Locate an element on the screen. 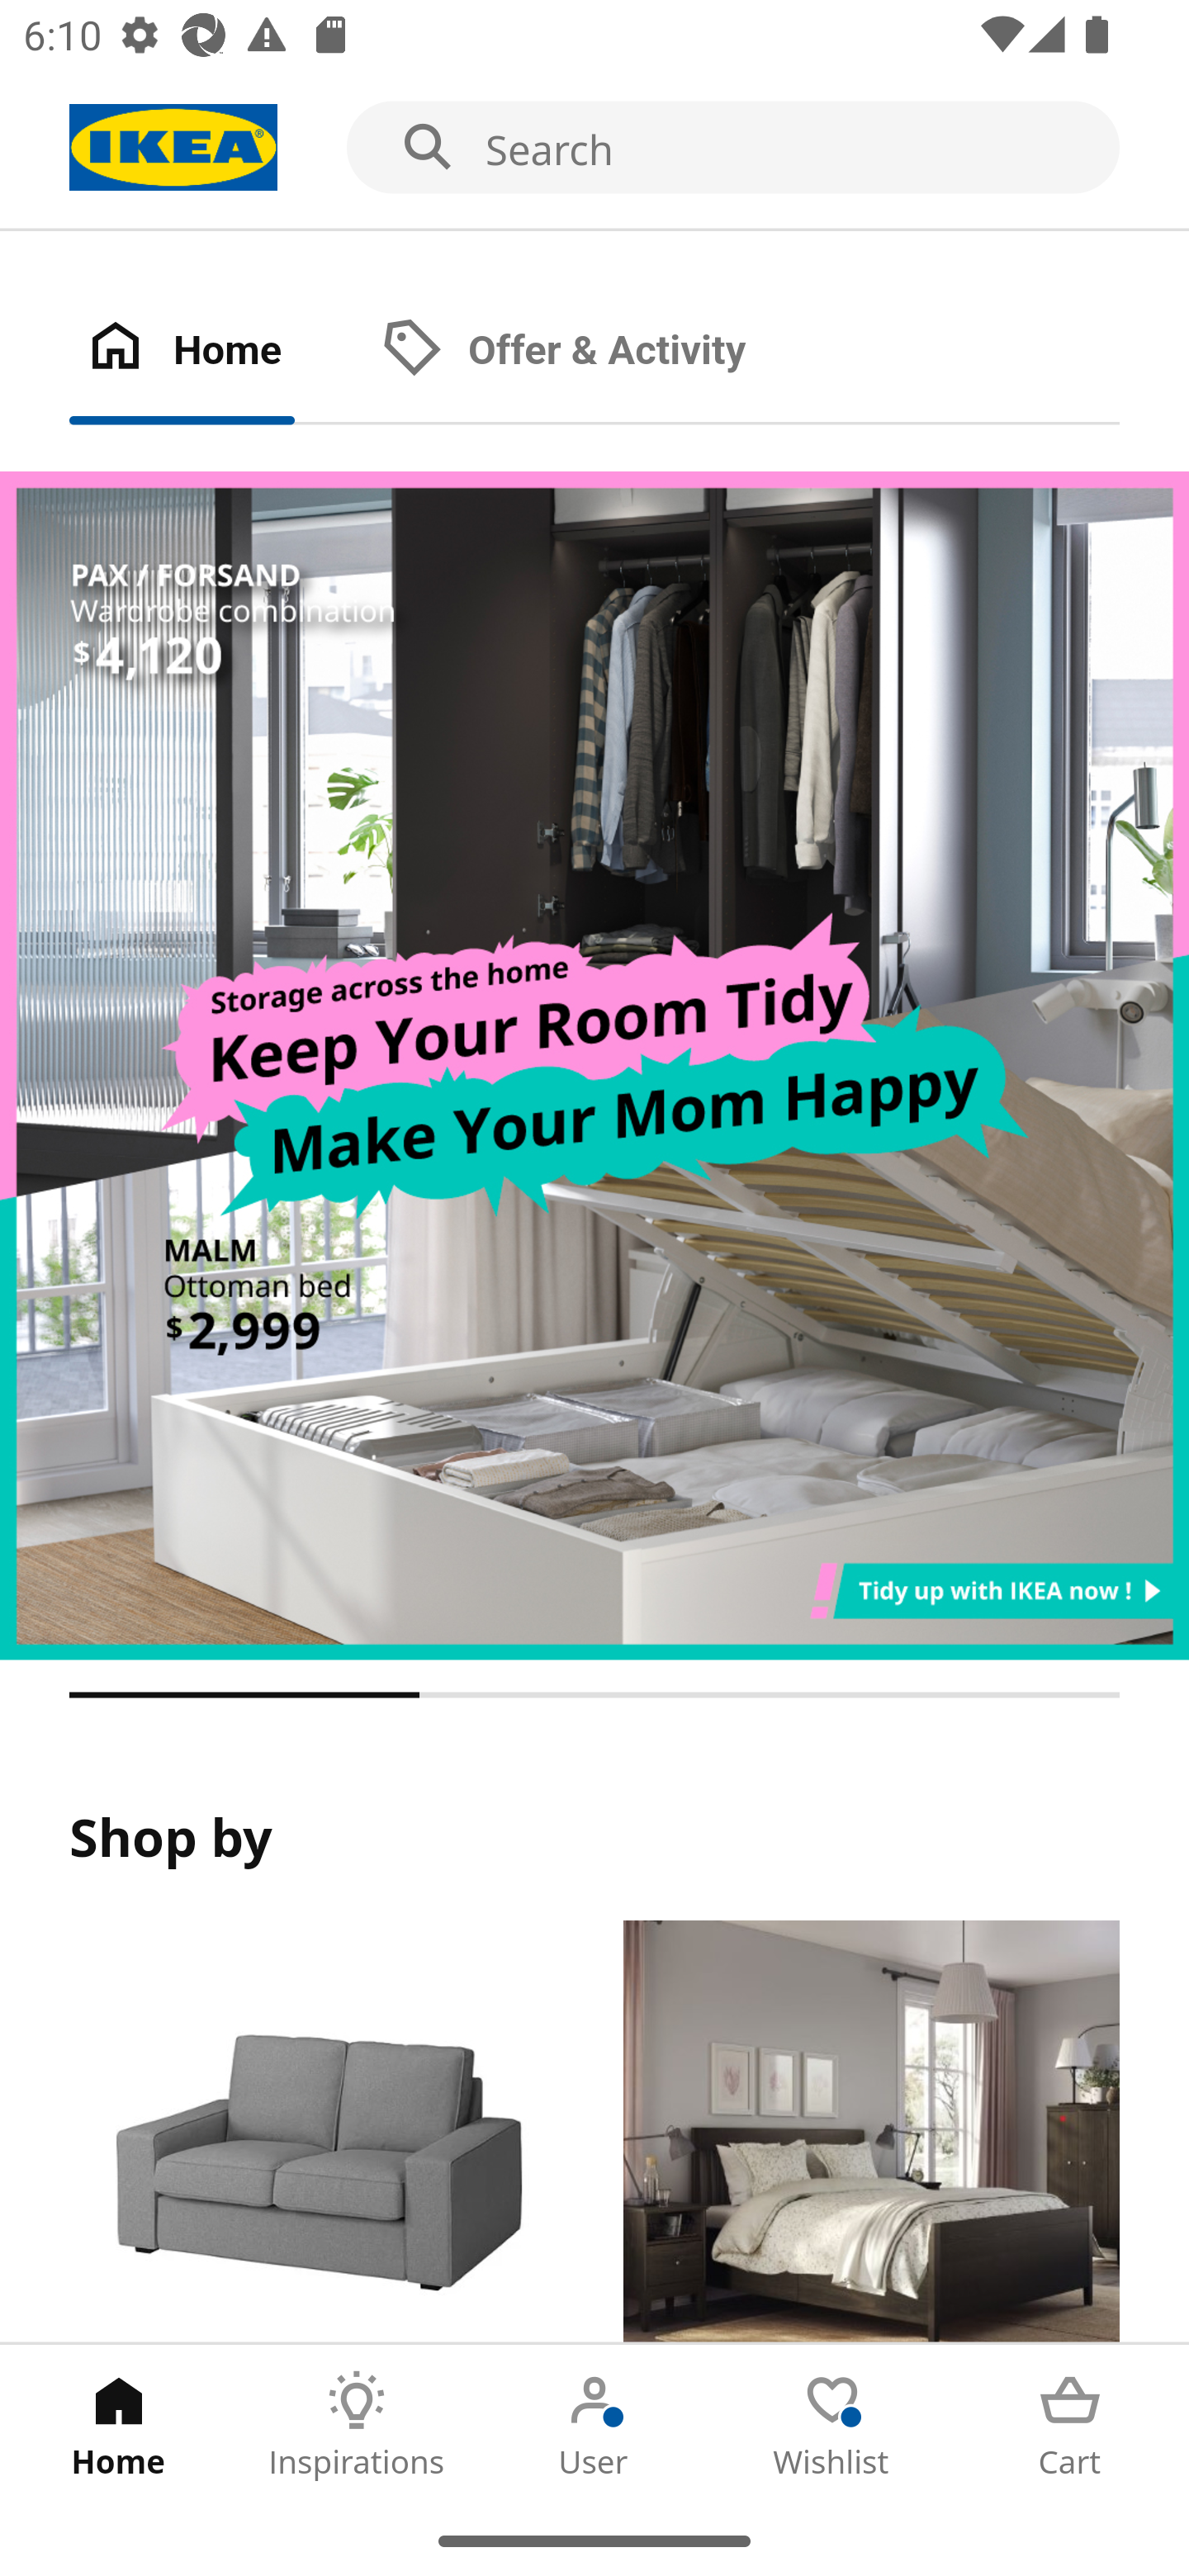 Image resolution: width=1189 pixels, height=2576 pixels. Inspirations
Tab 2 of 5 is located at coordinates (357, 2425).